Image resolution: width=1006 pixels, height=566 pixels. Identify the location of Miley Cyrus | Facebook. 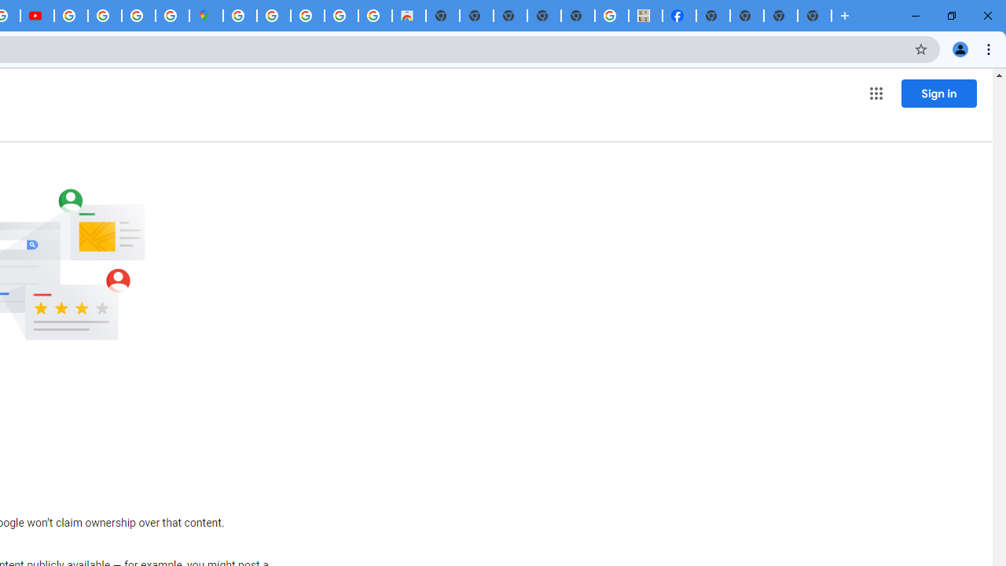
(679, 16).